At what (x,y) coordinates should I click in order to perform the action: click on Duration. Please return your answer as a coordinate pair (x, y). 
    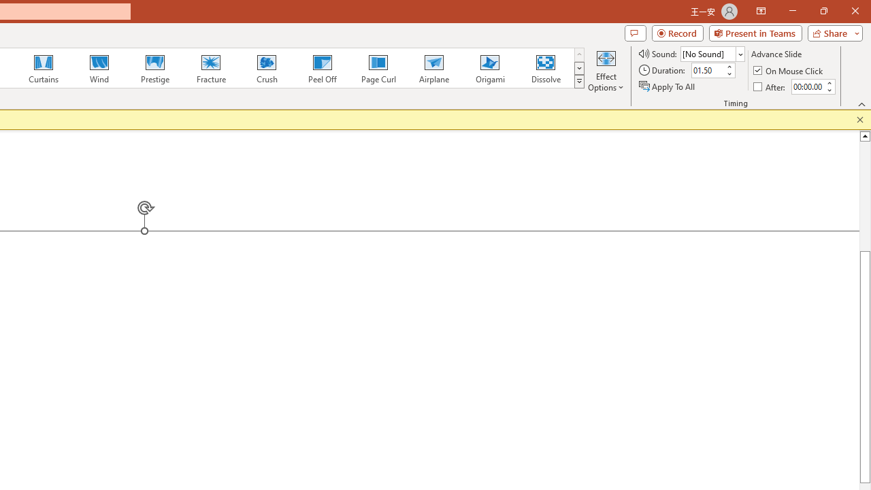
    Looking at the image, I should click on (708, 71).